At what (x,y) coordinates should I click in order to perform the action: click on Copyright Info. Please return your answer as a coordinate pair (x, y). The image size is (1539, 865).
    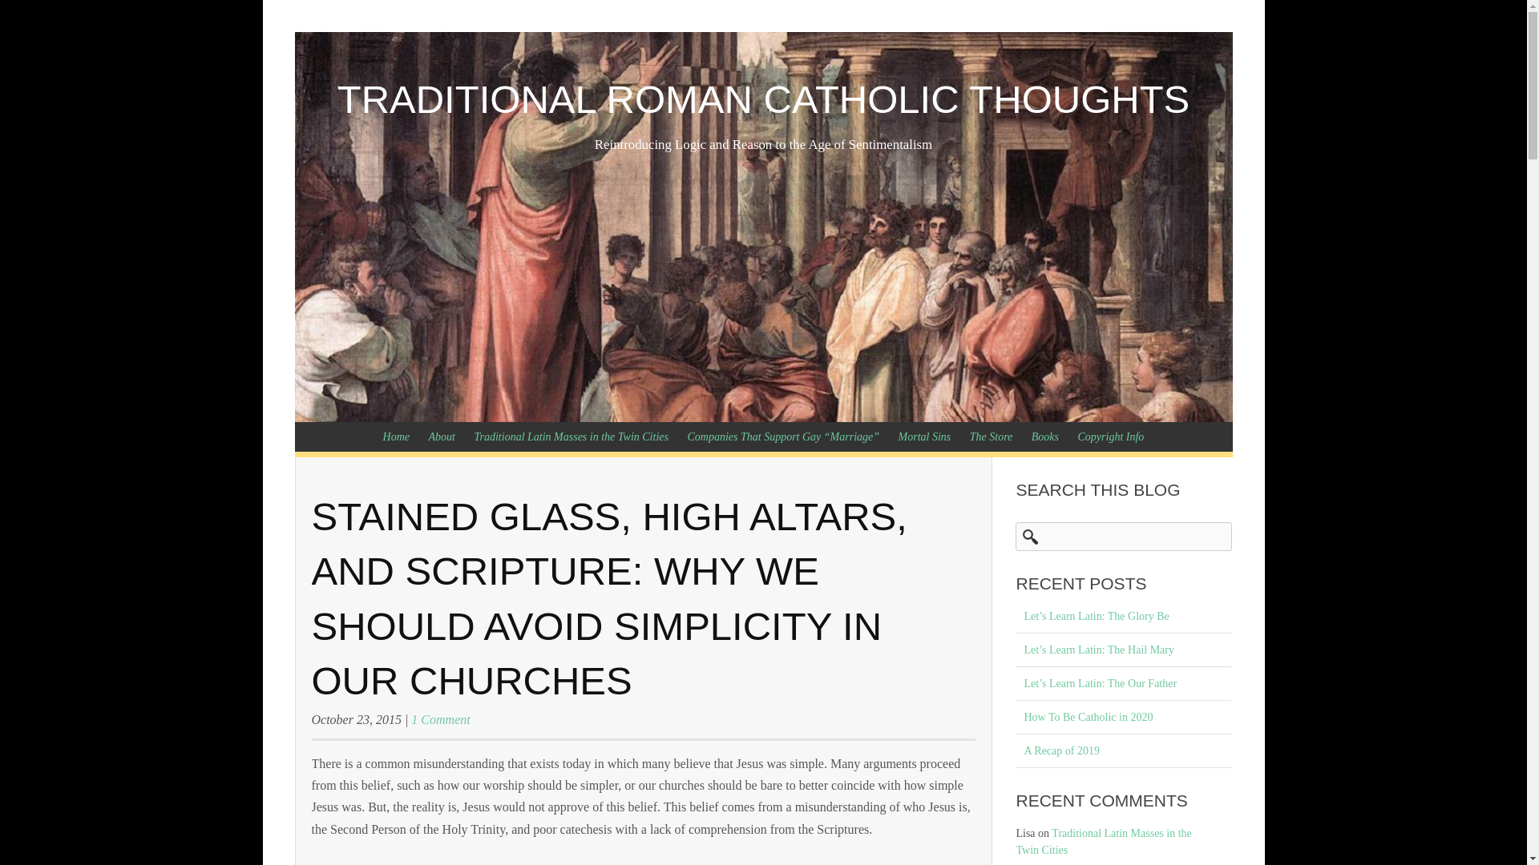
    Looking at the image, I should click on (1111, 437).